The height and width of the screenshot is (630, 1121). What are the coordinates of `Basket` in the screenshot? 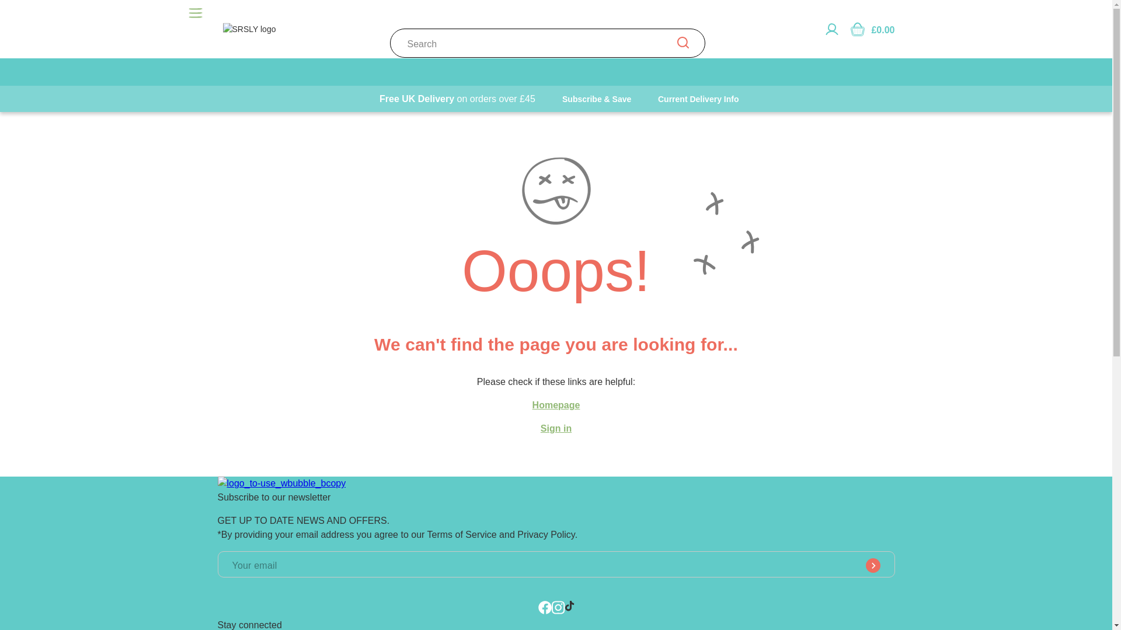 It's located at (857, 29).